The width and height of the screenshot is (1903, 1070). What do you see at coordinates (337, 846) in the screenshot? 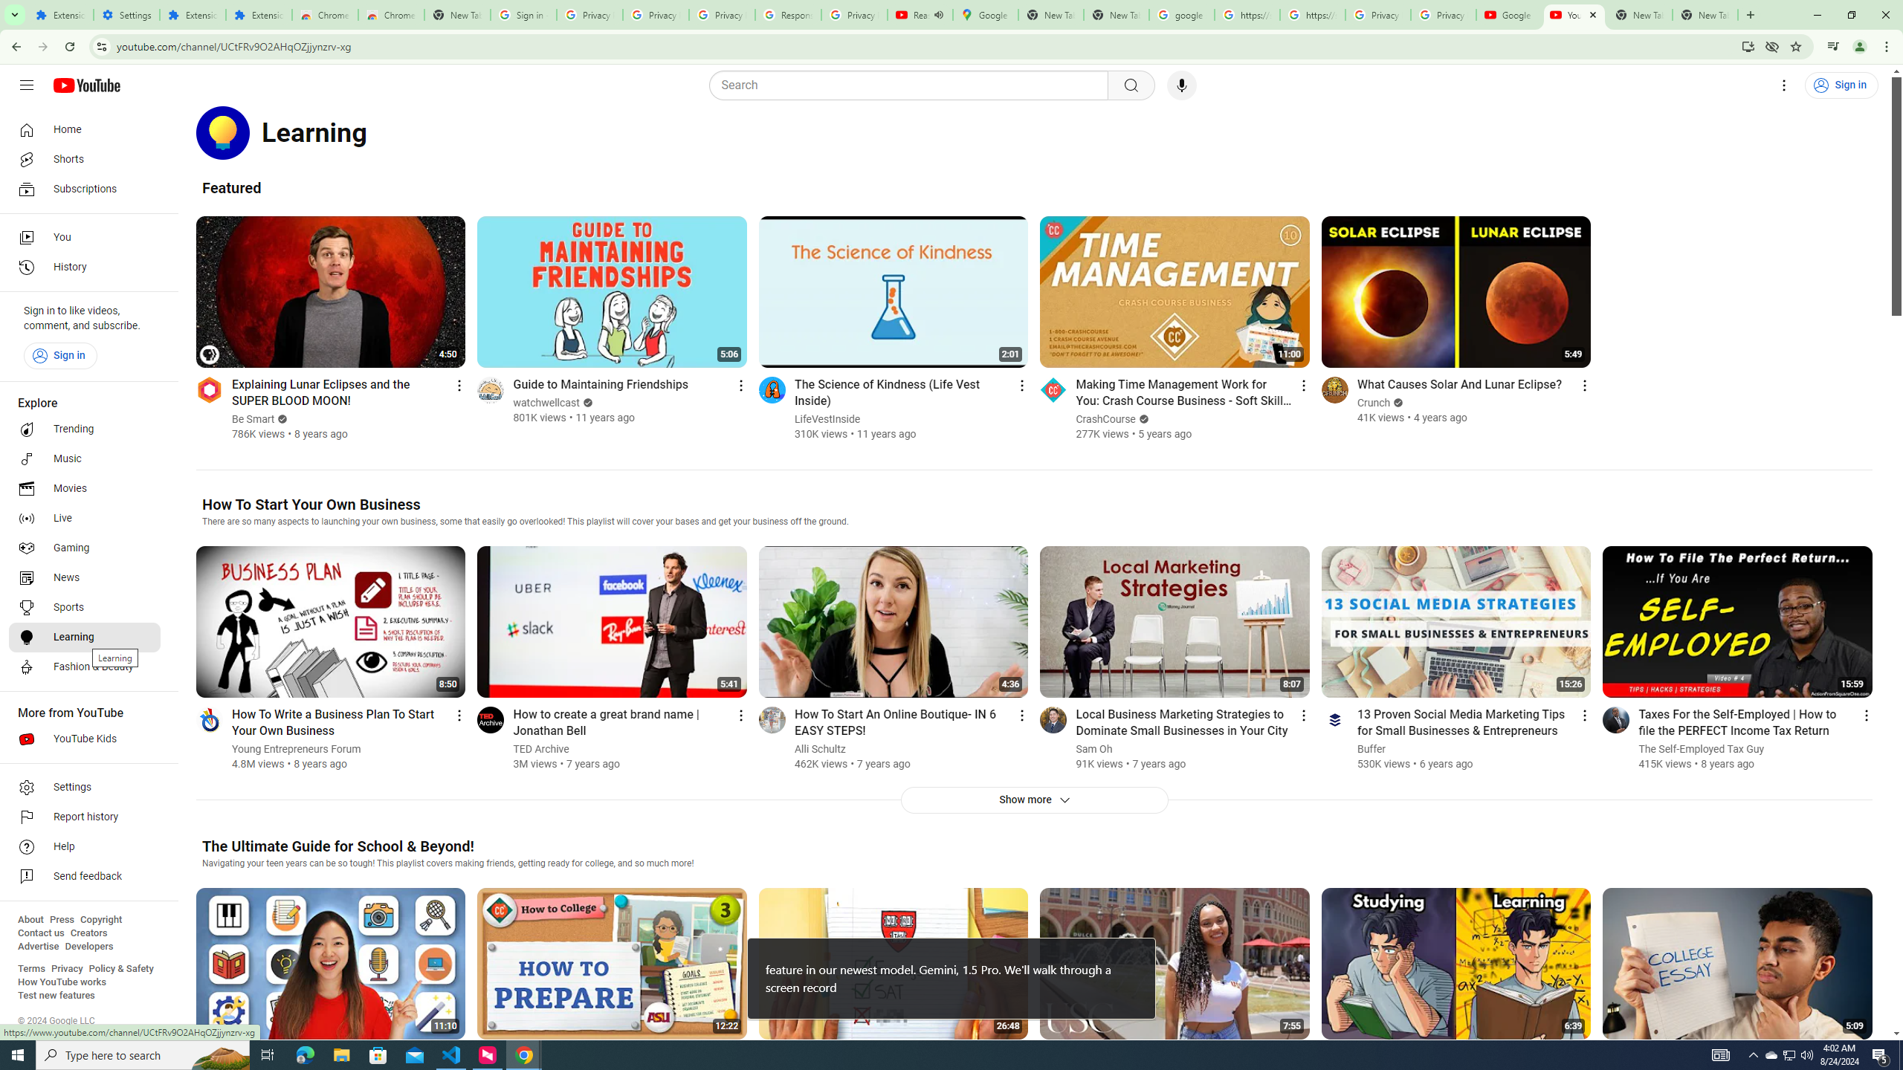
I see `The Ultimate Guide for School & Beyond!` at bounding box center [337, 846].